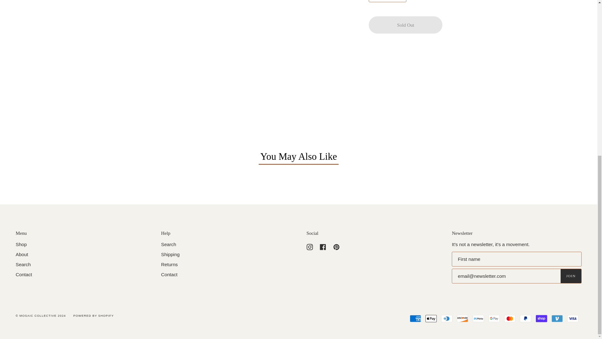 This screenshot has width=602, height=339. What do you see at coordinates (557, 319) in the screenshot?
I see `Venmo` at bounding box center [557, 319].